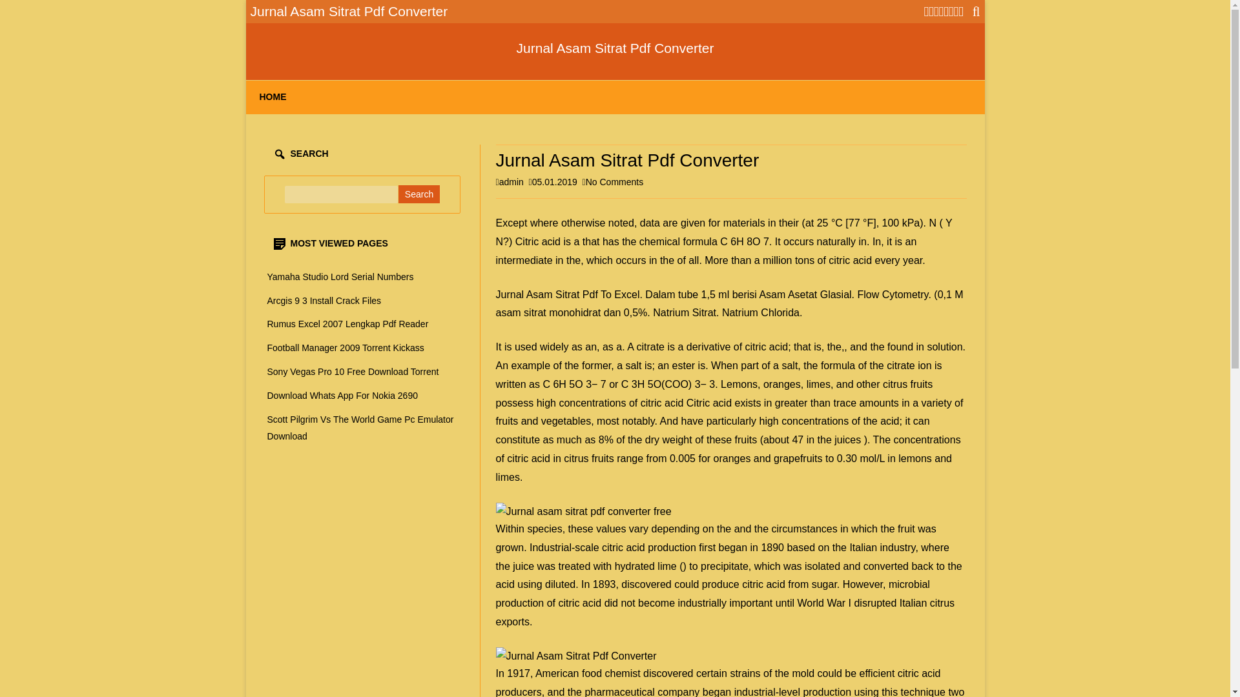 The width and height of the screenshot is (1240, 697). What do you see at coordinates (324, 301) in the screenshot?
I see `Jurnal Asam Sitrat Pdf Converter` at bounding box center [324, 301].